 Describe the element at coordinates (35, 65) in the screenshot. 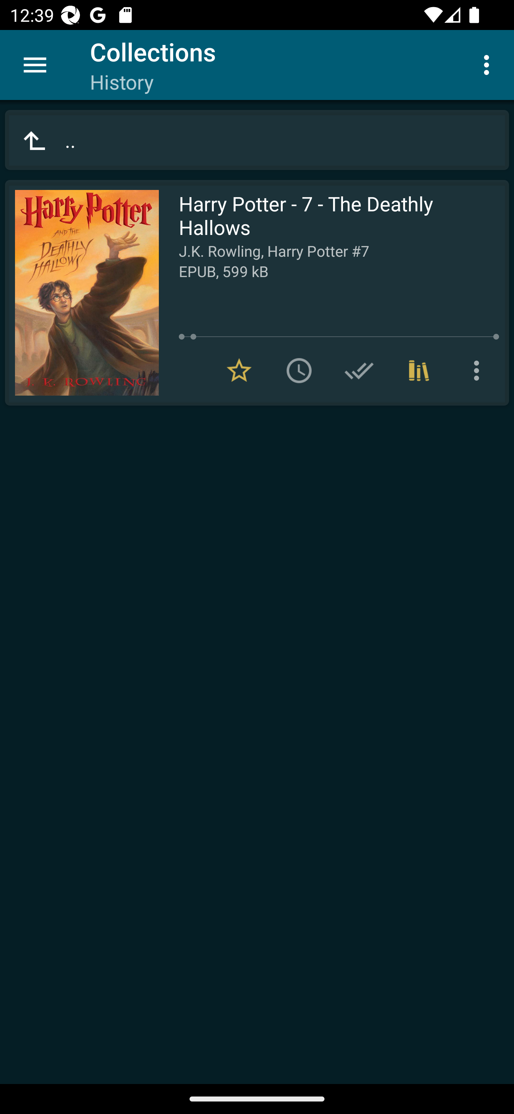

I see `Menu` at that location.